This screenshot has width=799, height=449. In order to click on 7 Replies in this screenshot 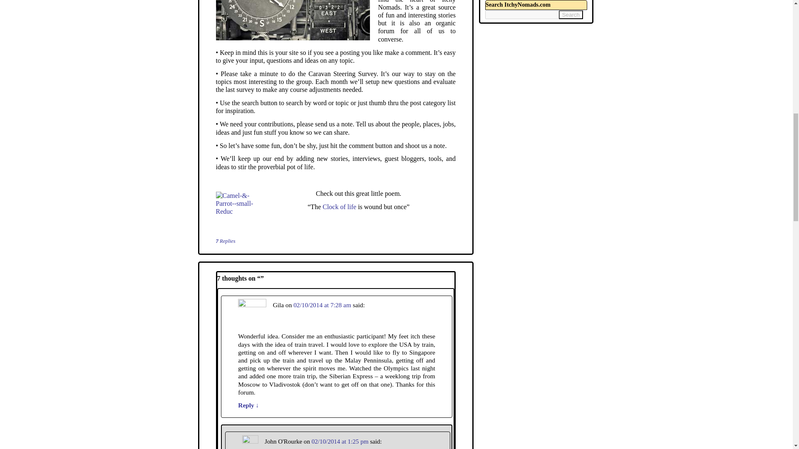, I will do `click(225, 241)`.